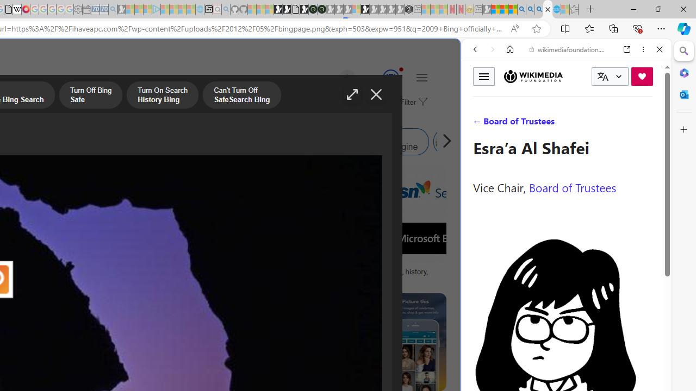 Image resolution: width=696 pixels, height=391 pixels. I want to click on SEARCH TOOLS, so click(594, 124).